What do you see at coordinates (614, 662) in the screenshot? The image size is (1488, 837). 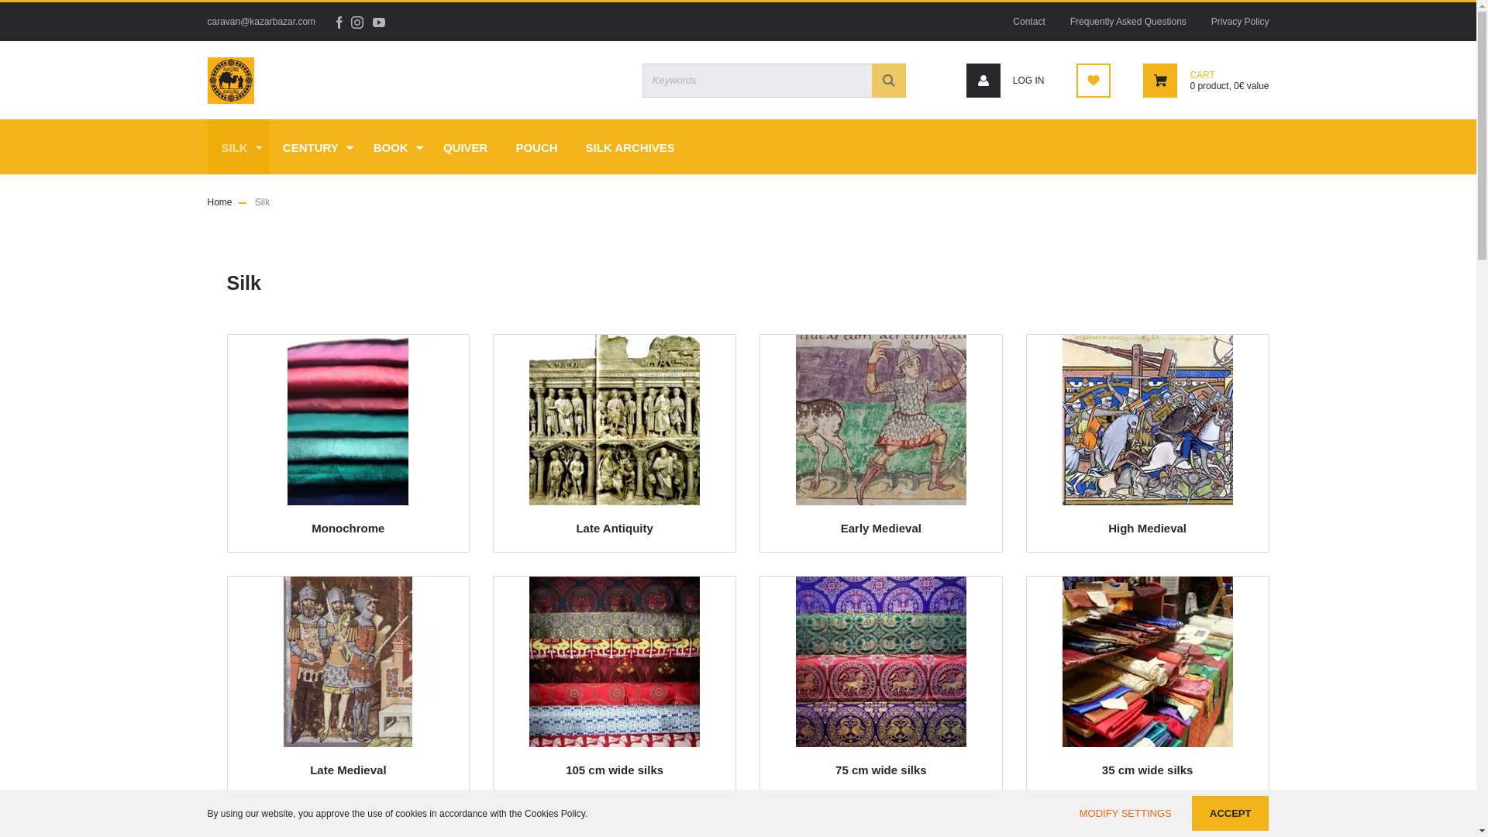 I see `105 cm wide silks` at bounding box center [614, 662].